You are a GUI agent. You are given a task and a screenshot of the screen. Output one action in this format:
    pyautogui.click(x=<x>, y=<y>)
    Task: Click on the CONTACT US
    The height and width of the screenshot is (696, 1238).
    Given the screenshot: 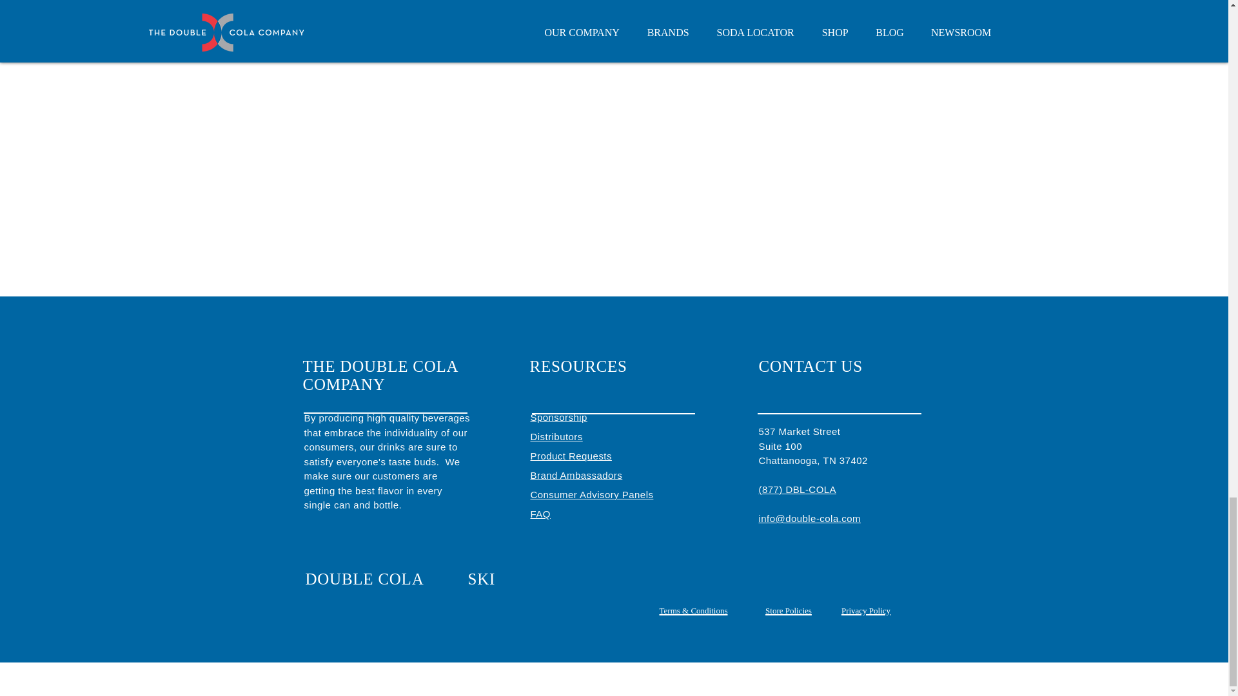 What is the action you would take?
    pyautogui.click(x=810, y=366)
    